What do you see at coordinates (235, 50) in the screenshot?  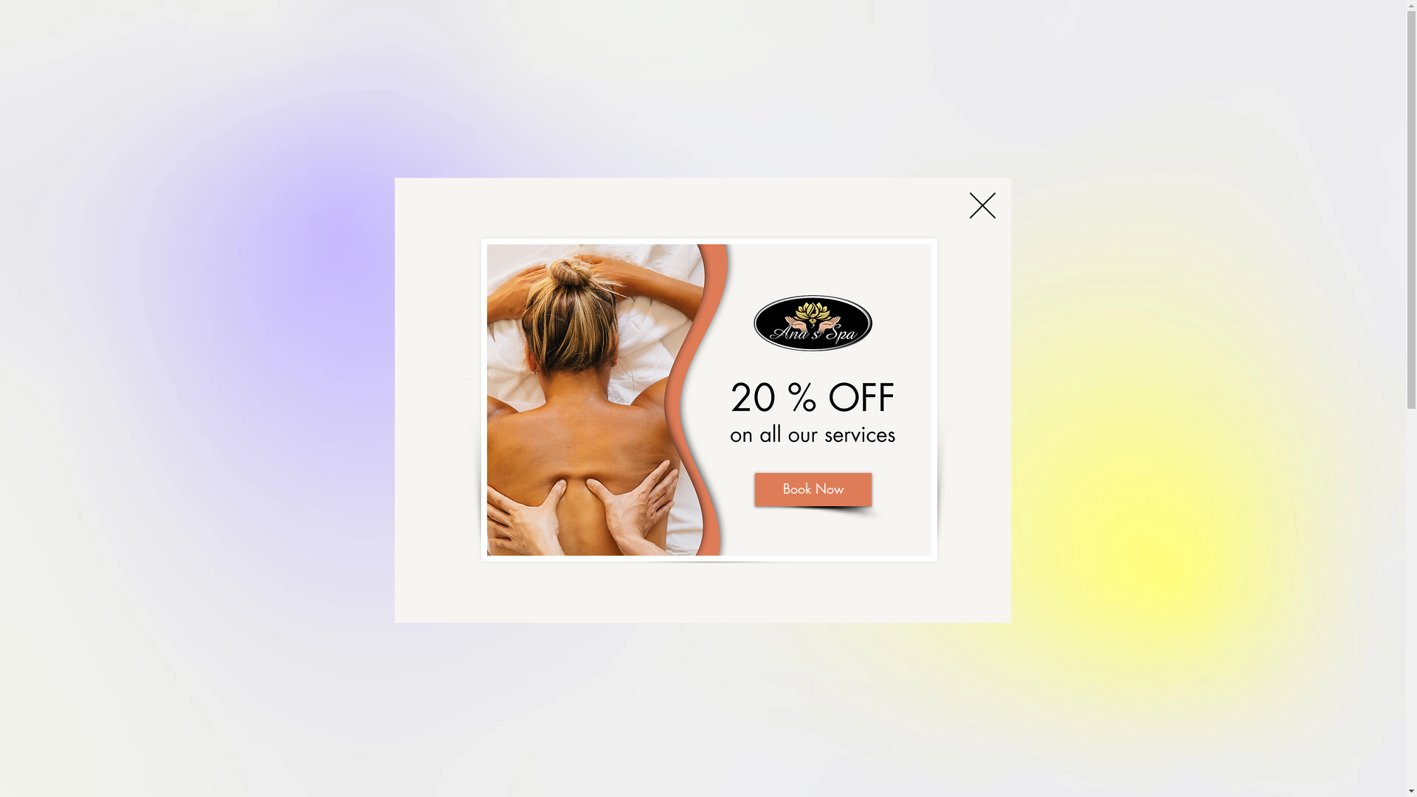 I see `Ana's Spa Massage & Beauty Therapy` at bounding box center [235, 50].